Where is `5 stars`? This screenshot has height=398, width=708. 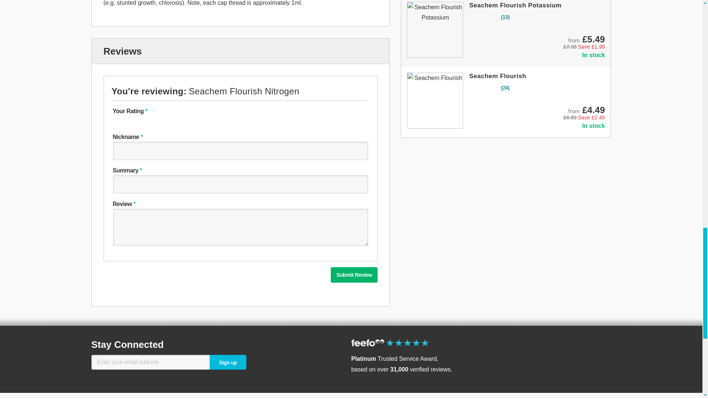
5 stars is located at coordinates (176, 121).